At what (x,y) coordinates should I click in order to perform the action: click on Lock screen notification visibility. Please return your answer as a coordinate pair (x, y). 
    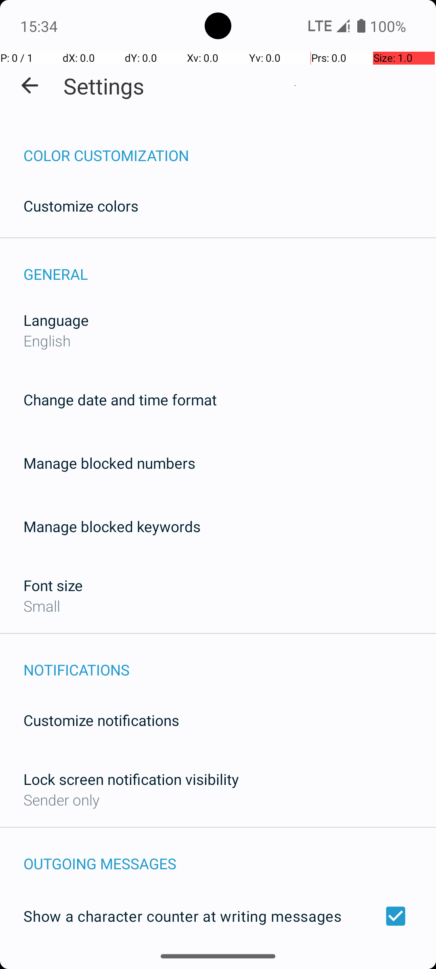
    Looking at the image, I should click on (131, 779).